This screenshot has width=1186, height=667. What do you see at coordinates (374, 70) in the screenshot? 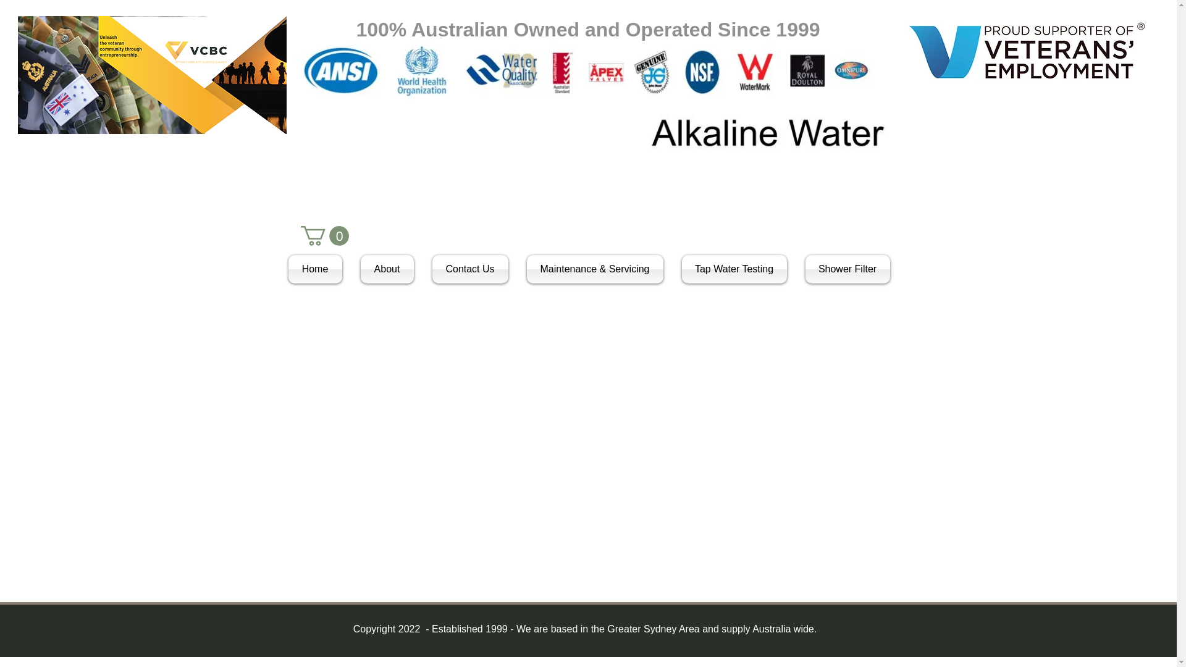
I see `Embedded Content` at bounding box center [374, 70].